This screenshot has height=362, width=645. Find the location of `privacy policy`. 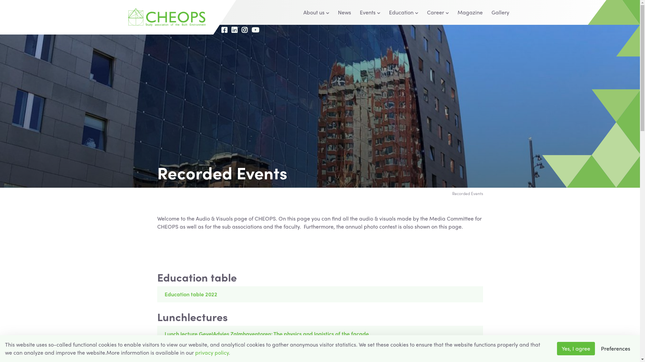

privacy policy is located at coordinates (212, 353).